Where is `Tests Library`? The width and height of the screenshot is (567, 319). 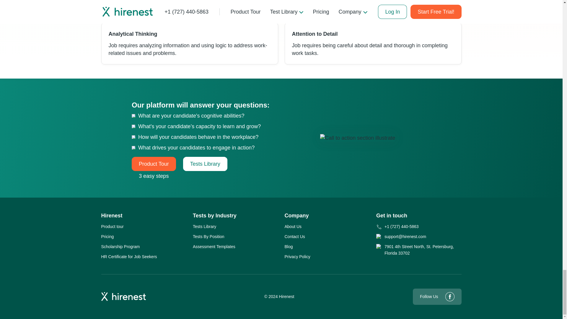
Tests Library is located at coordinates (205, 164).